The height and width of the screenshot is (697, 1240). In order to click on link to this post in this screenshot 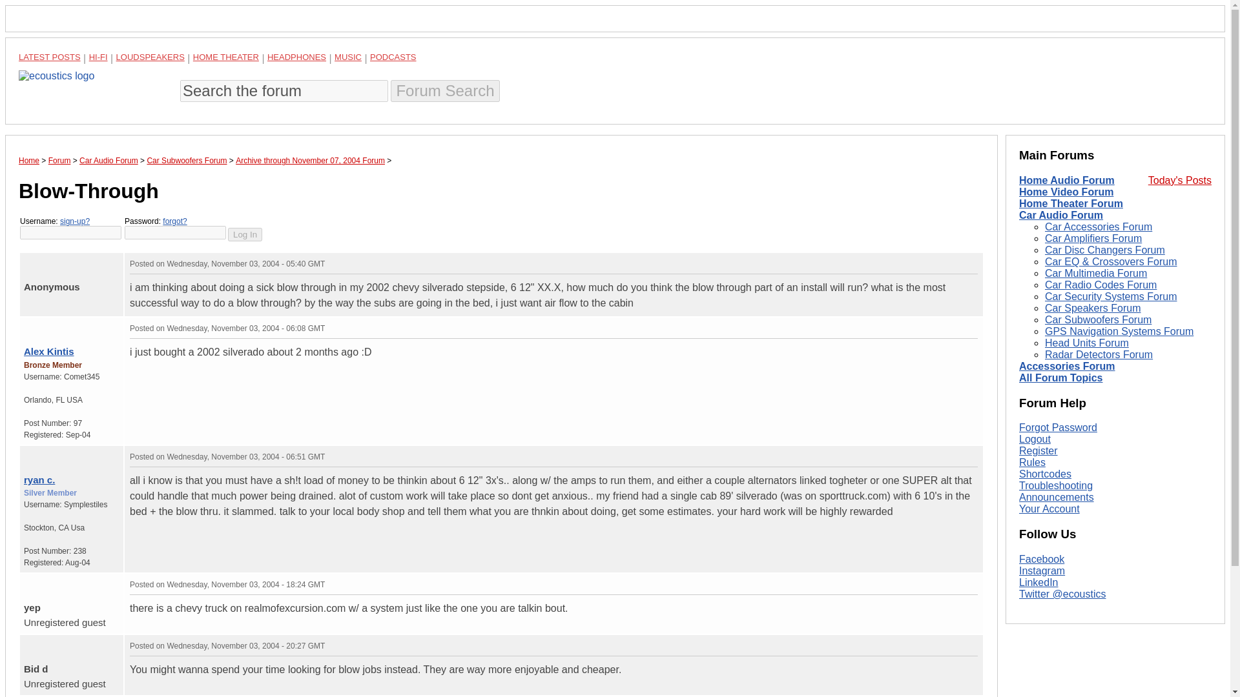, I will do `click(66, 453)`.